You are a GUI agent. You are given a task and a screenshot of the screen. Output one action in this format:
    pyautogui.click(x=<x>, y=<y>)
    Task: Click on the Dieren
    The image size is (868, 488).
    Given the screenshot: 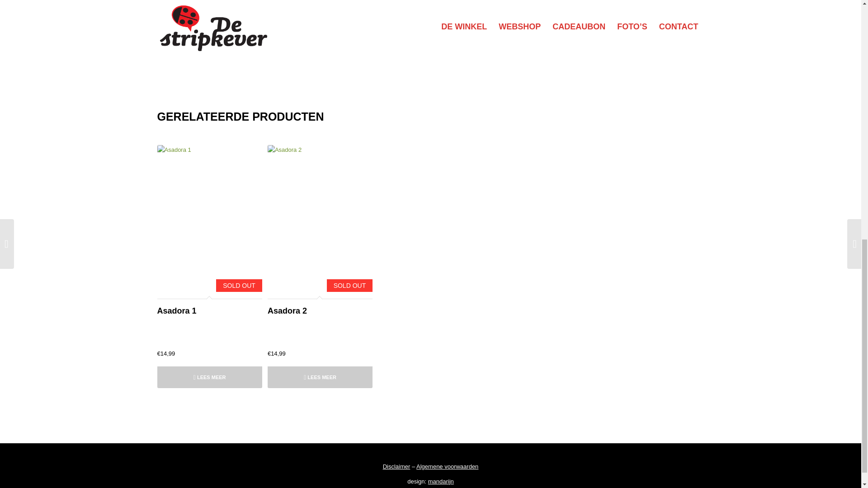 What is the action you would take?
    pyautogui.click(x=167, y=1)
    